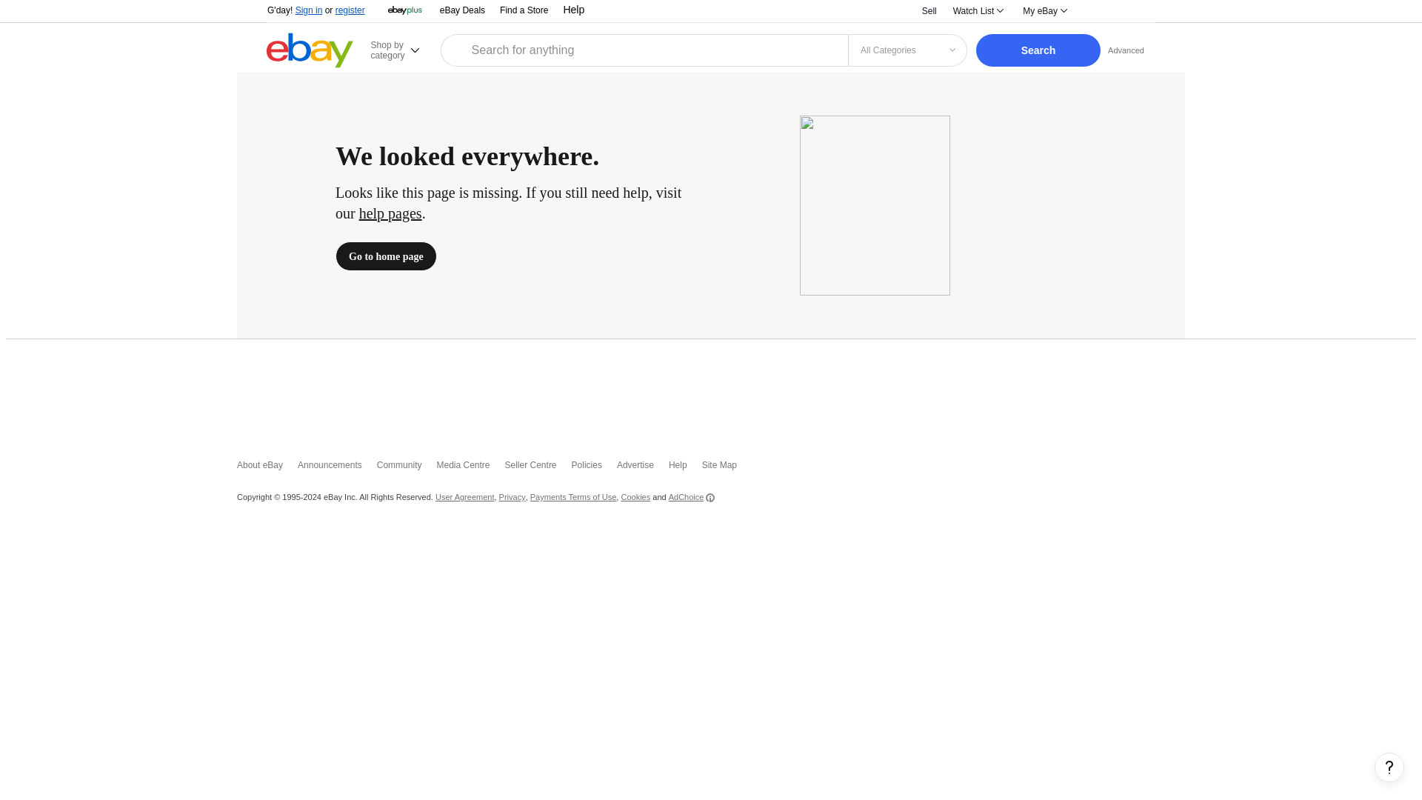 This screenshot has height=800, width=1422. What do you see at coordinates (1038, 50) in the screenshot?
I see `Search` at bounding box center [1038, 50].